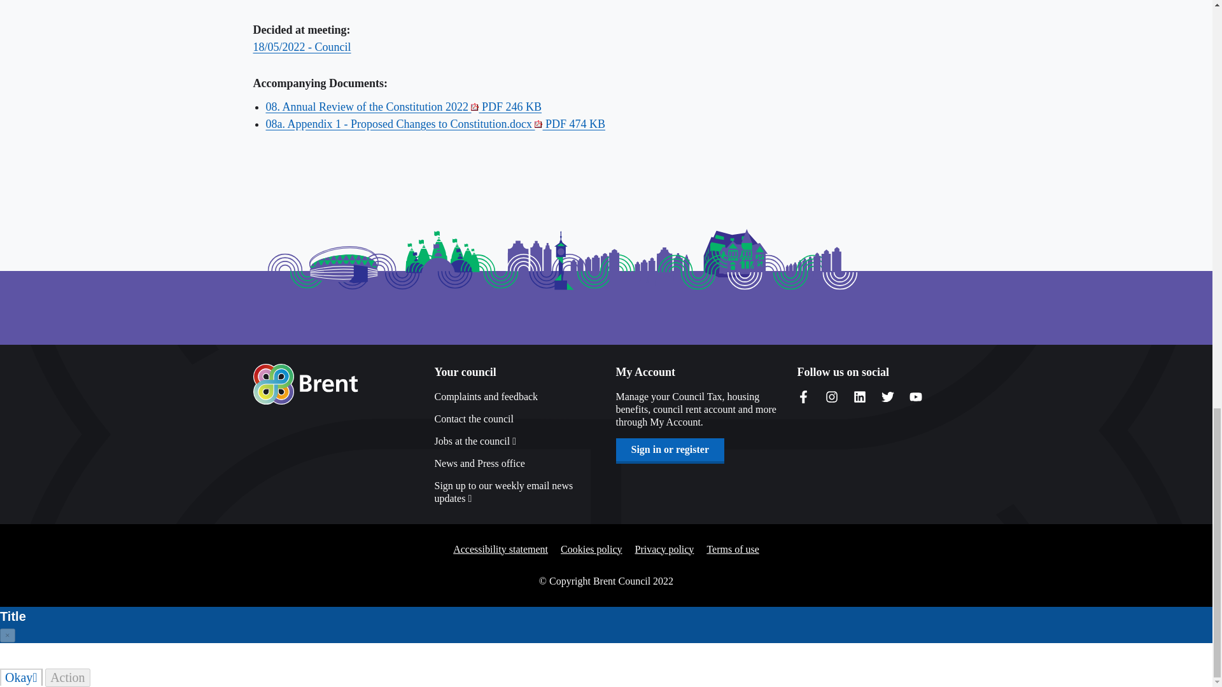 The height and width of the screenshot is (687, 1222). Describe the element at coordinates (664, 550) in the screenshot. I see `Privacy policy` at that location.